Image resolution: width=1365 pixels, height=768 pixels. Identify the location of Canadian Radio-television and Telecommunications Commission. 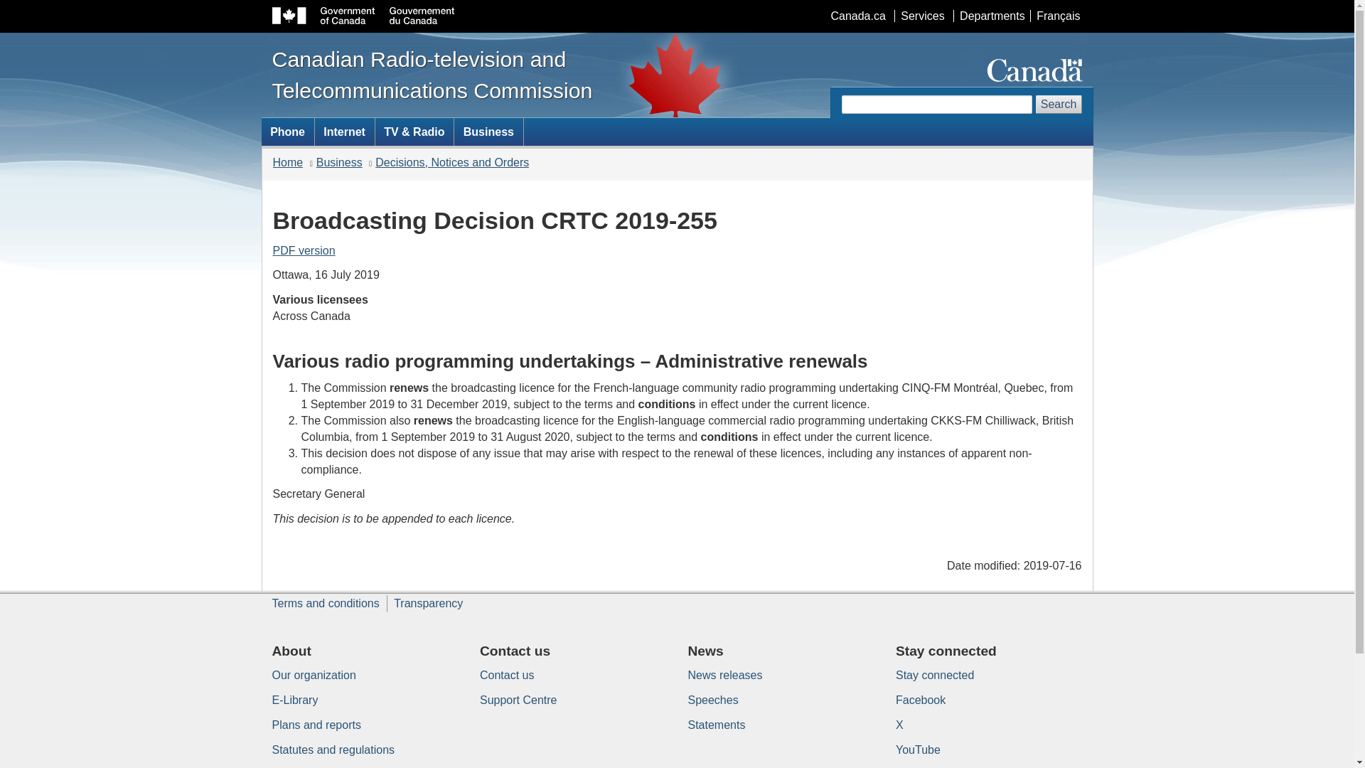
(434, 74).